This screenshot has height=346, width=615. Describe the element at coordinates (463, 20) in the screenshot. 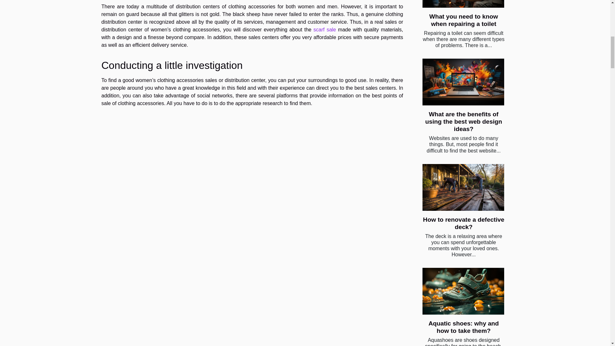

I see `What you need to know when repairing a toilet` at that location.